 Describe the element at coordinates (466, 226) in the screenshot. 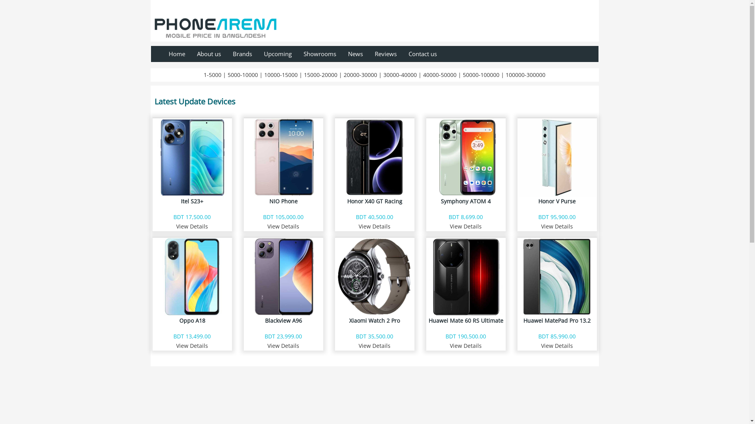

I see `View Details` at that location.